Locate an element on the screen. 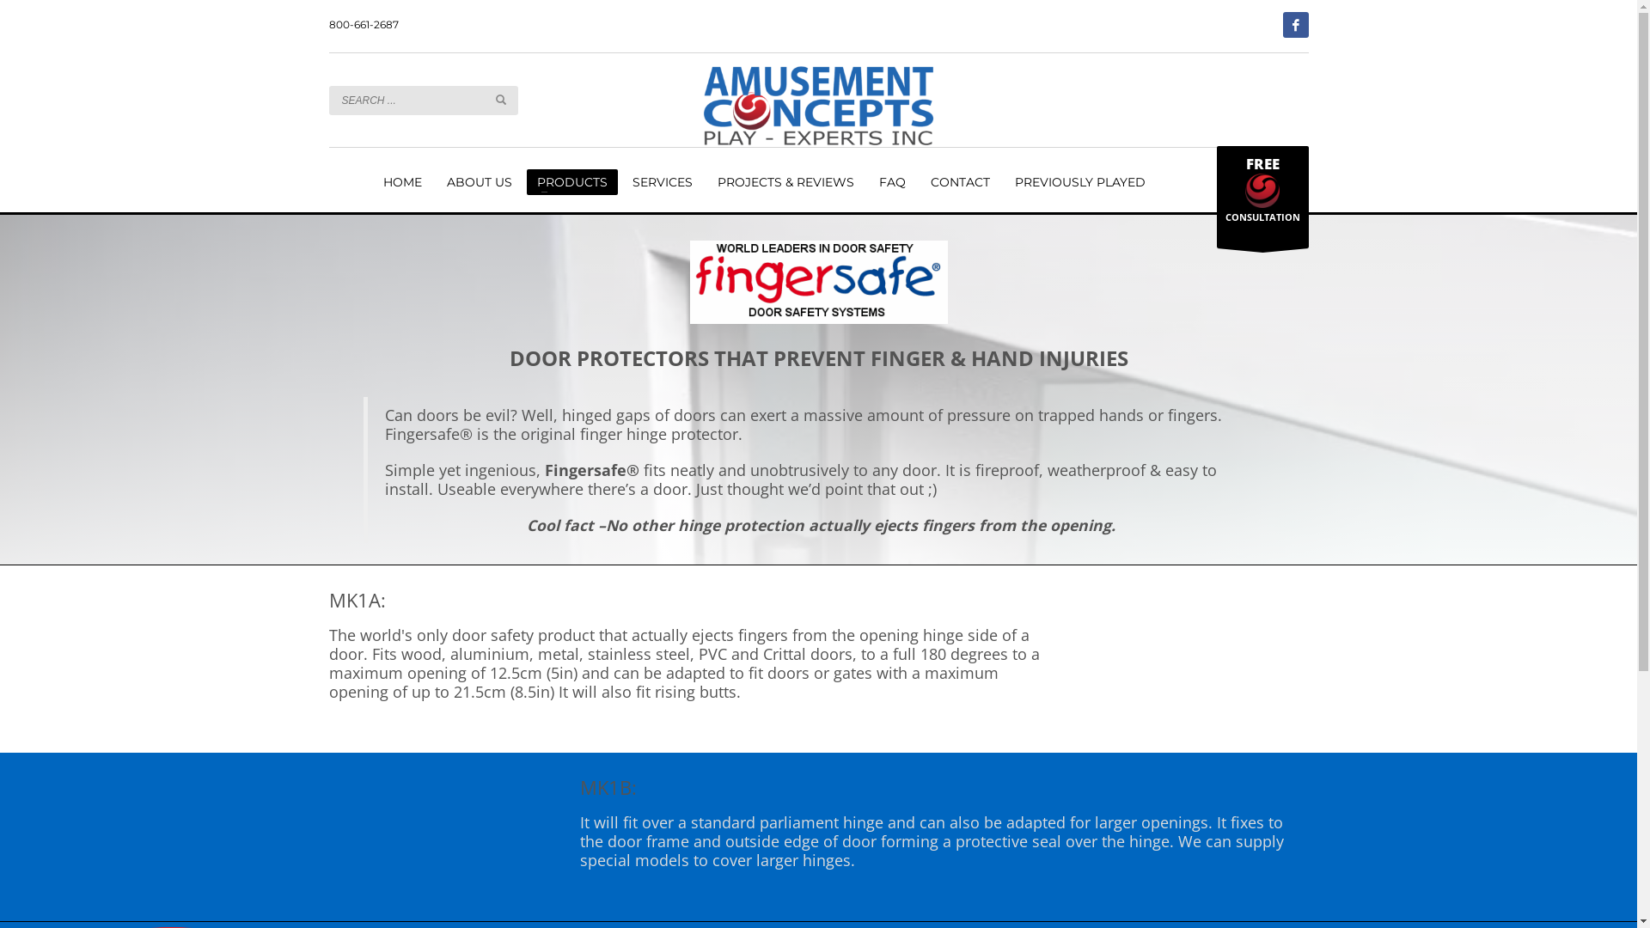 The image size is (1650, 928). Indoor Playground Equipment Experts. is located at coordinates (818, 105).